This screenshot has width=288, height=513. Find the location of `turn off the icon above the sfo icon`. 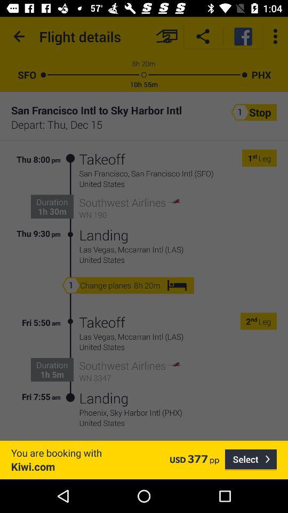

turn off the icon above the sfo icon is located at coordinates (19, 36).